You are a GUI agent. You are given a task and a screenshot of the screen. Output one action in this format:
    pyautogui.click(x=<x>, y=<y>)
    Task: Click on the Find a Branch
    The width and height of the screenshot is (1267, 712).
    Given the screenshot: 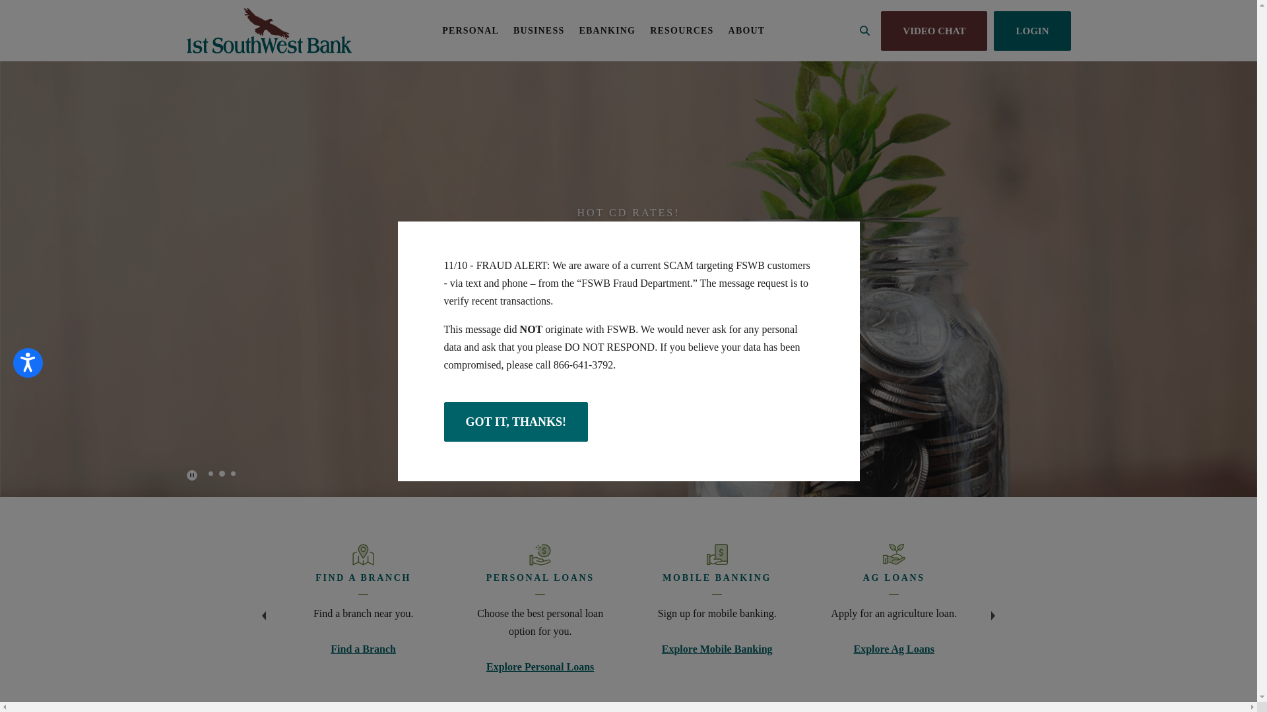 What is the action you would take?
    pyautogui.click(x=363, y=649)
    